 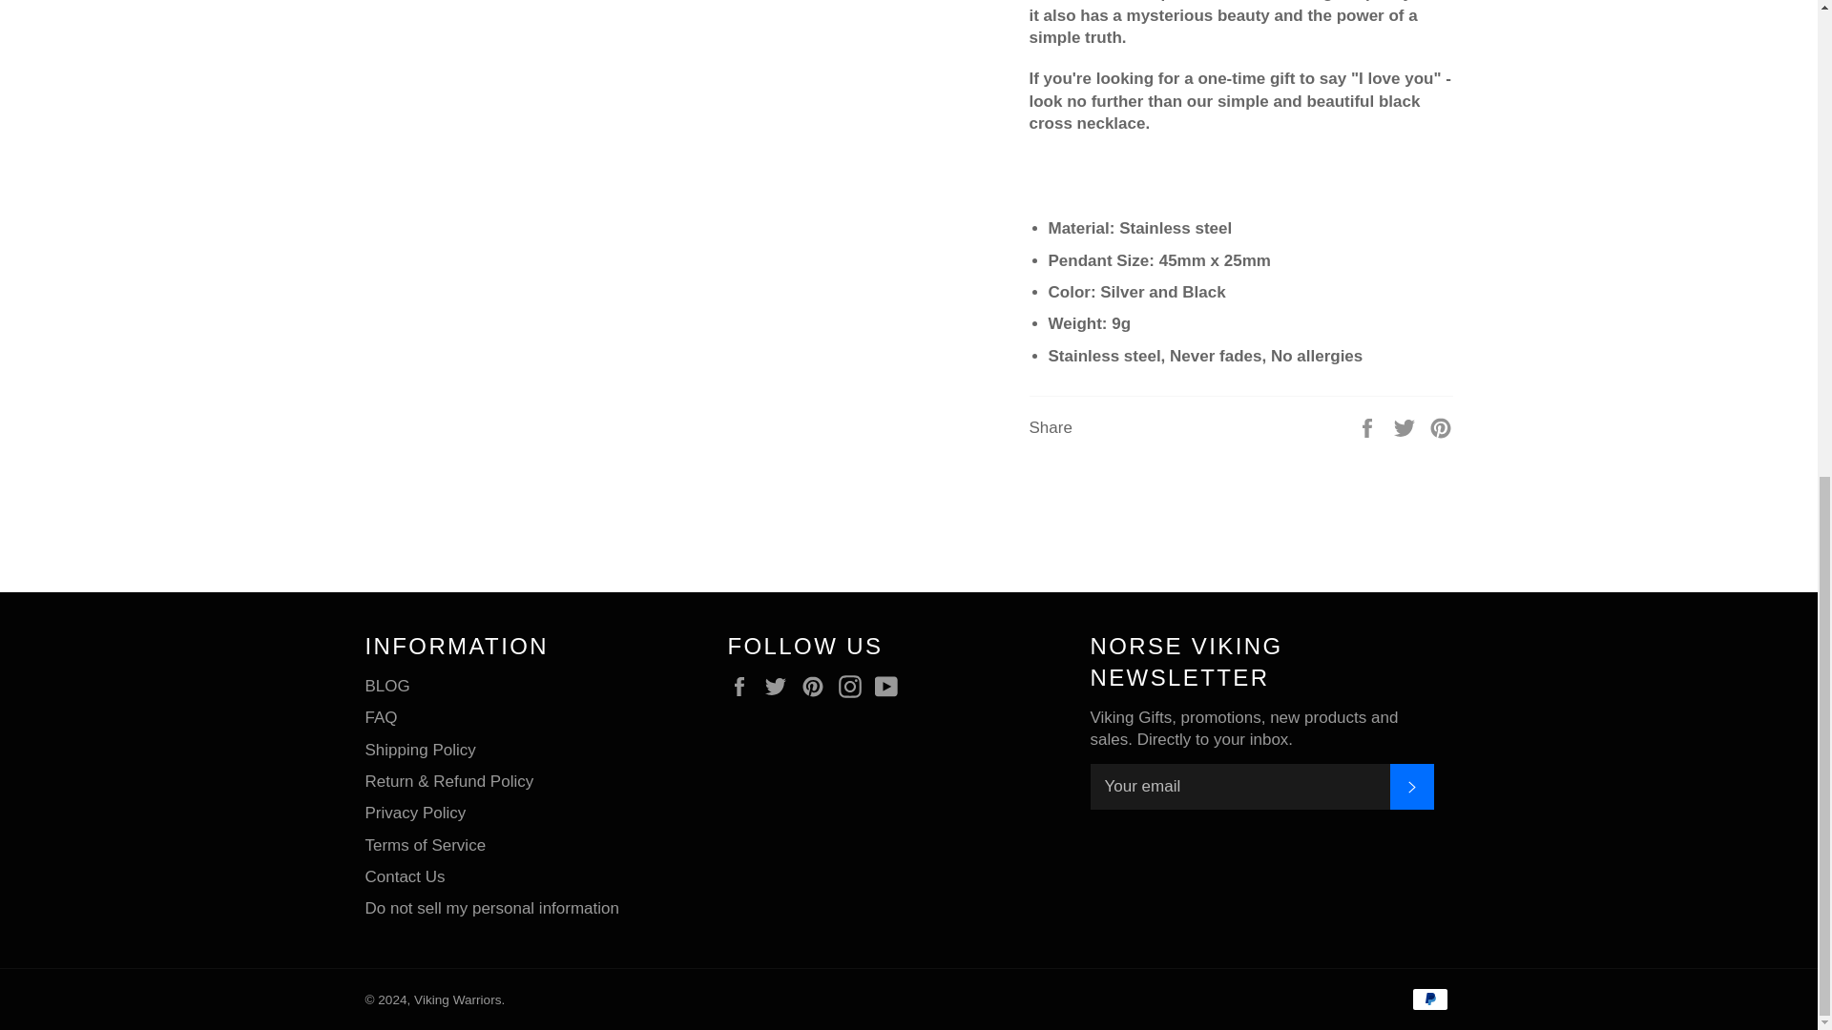 What do you see at coordinates (781, 687) in the screenshot?
I see `Viking Warriors on Twitter` at bounding box center [781, 687].